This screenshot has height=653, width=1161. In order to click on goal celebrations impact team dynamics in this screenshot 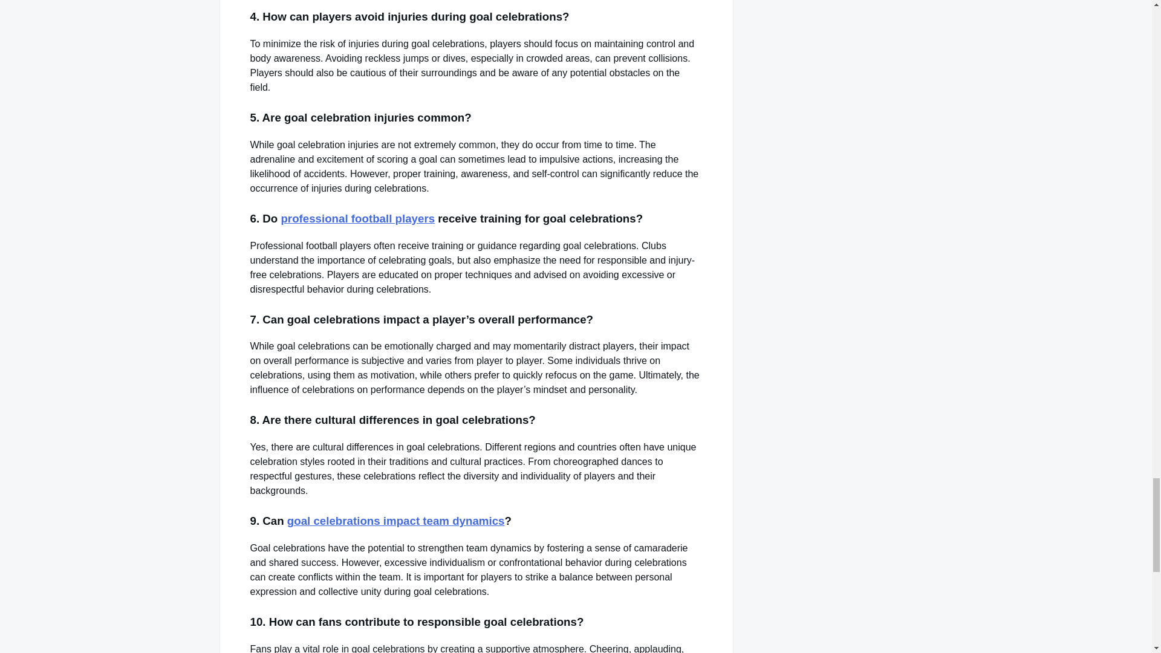, I will do `click(395, 521)`.